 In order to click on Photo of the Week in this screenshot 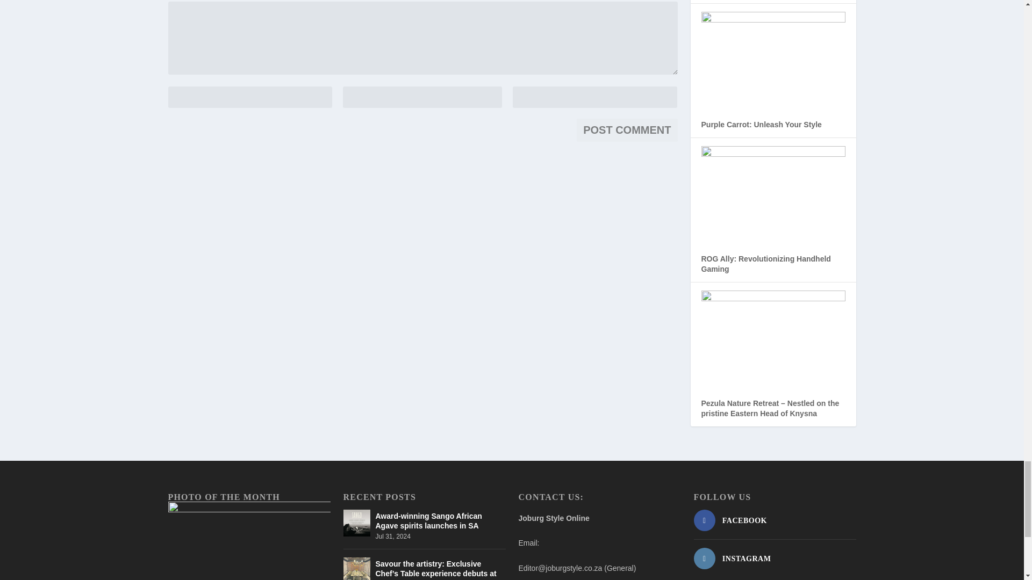, I will do `click(248, 541)`.